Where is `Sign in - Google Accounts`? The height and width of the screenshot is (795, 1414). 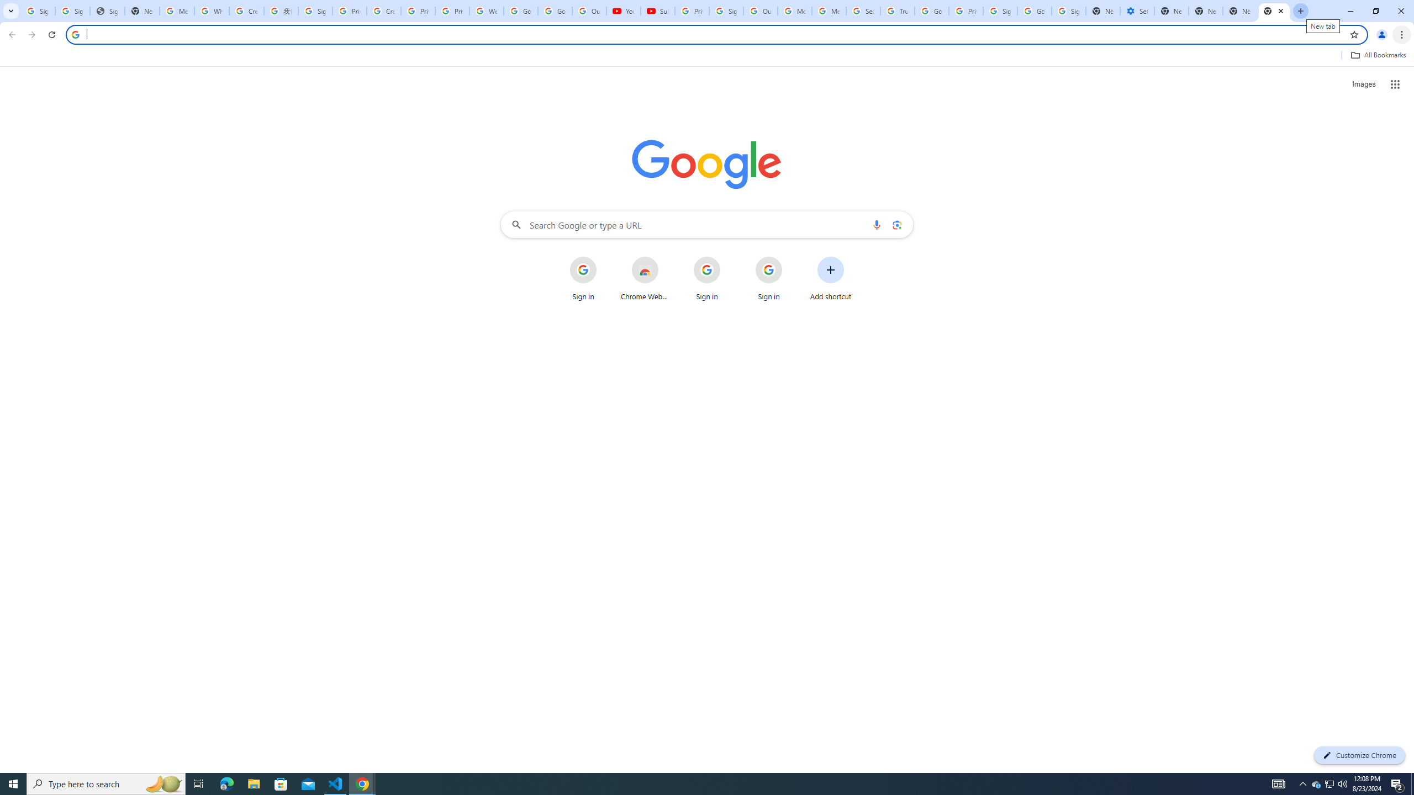 Sign in - Google Accounts is located at coordinates (38, 11).